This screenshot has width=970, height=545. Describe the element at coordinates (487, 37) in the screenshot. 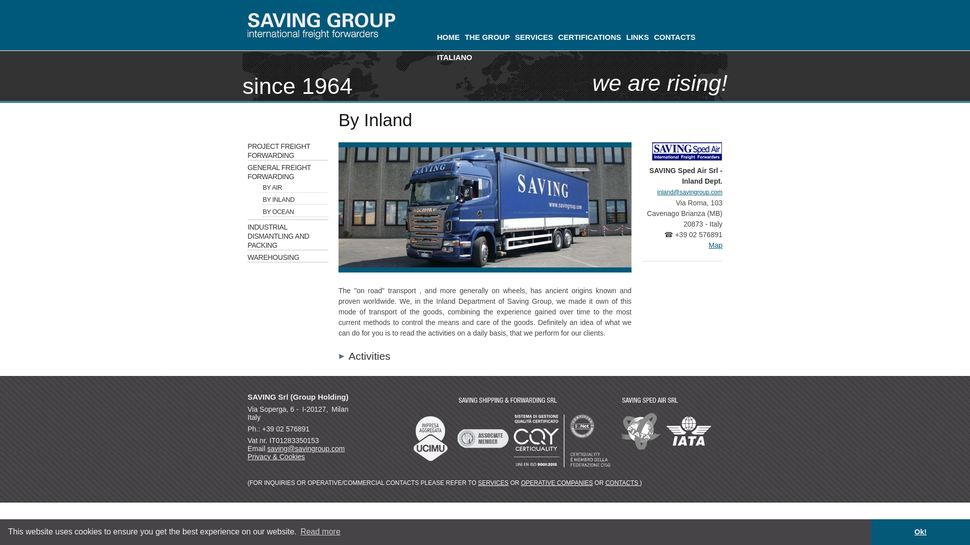

I see `THE GROUP` at that location.